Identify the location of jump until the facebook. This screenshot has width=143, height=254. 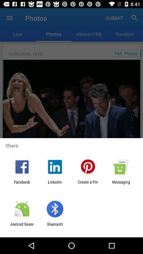
(22, 184).